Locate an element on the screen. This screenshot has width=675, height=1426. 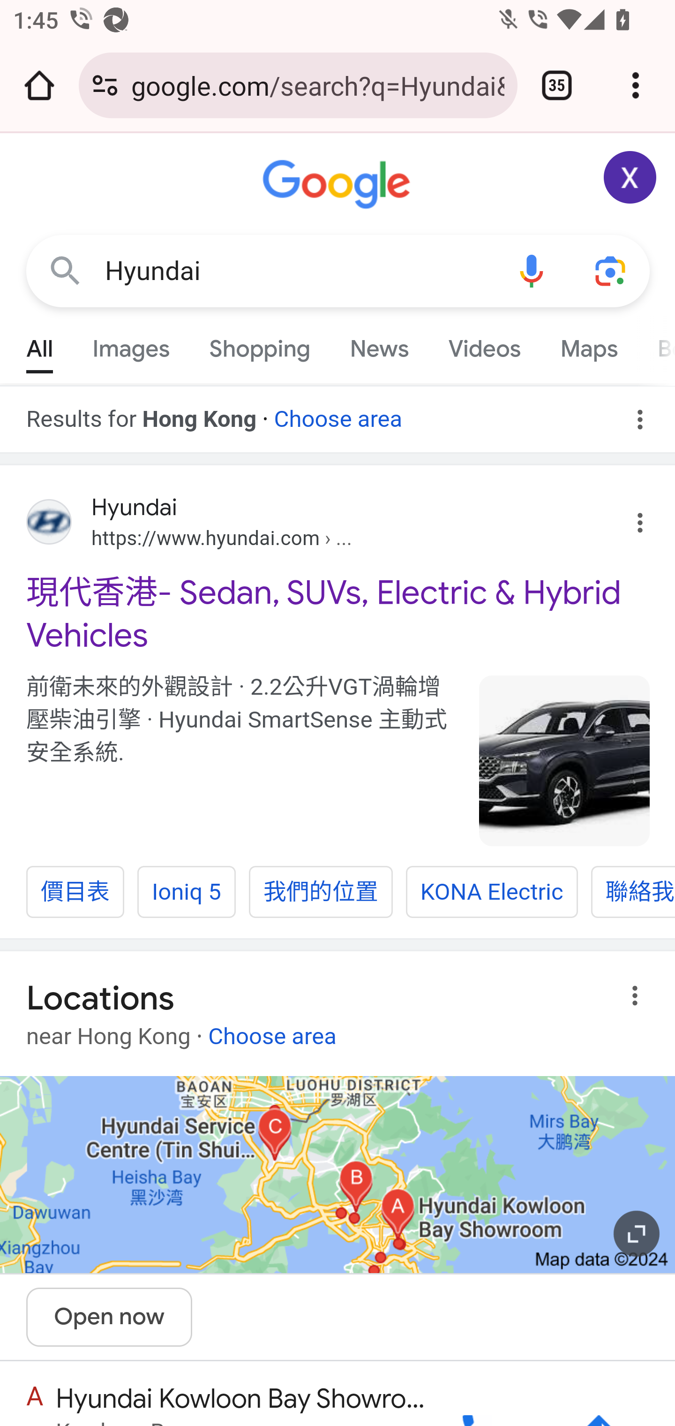
Videos is located at coordinates (484, 344).